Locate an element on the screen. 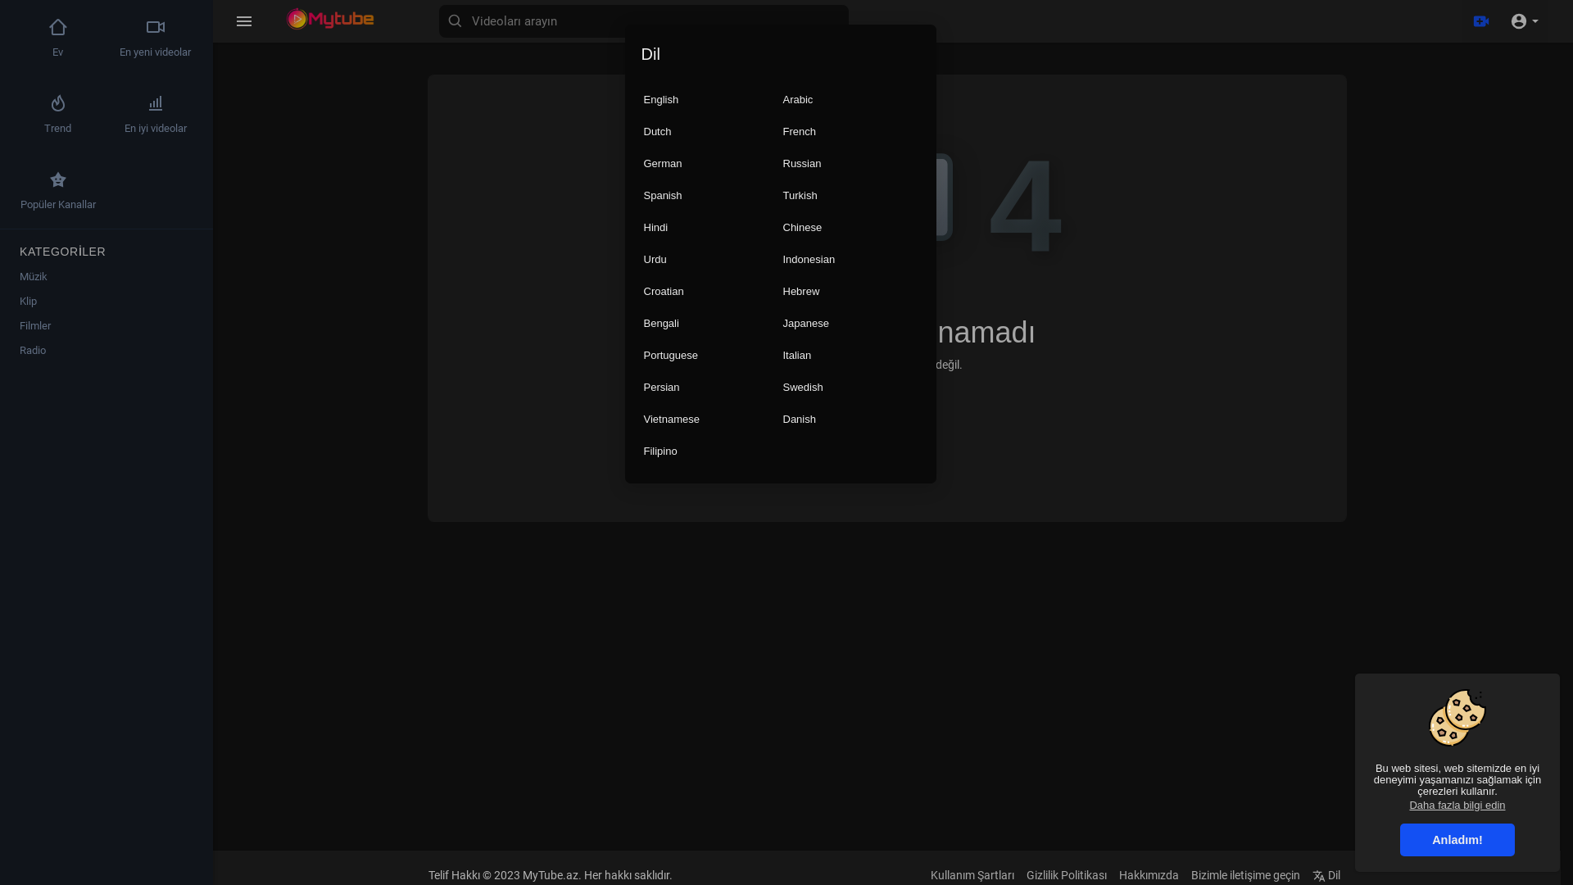 The image size is (1573, 885). Urdu is located at coordinates (711, 259).